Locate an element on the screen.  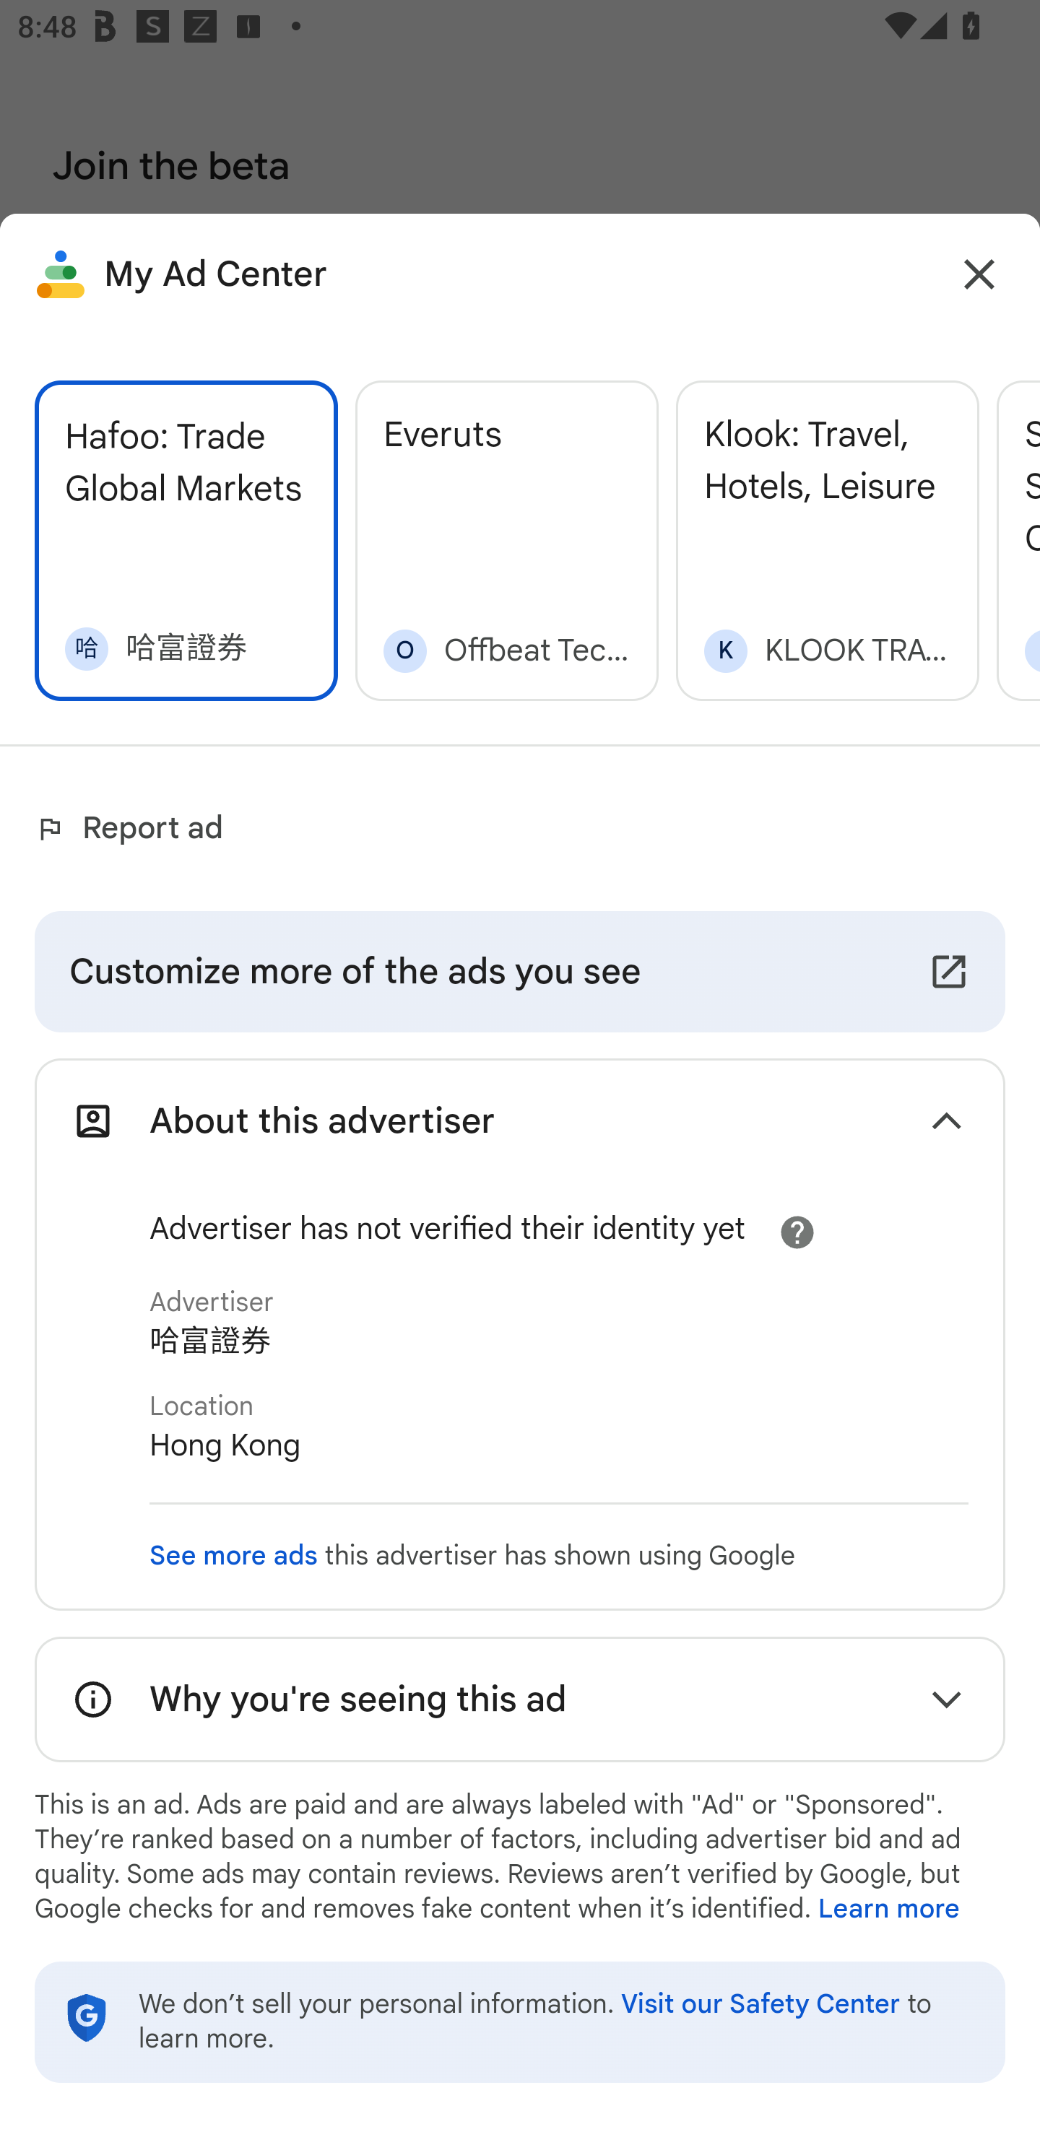
Learn more (opens in new tab) Learn more is located at coordinates (888, 1909).